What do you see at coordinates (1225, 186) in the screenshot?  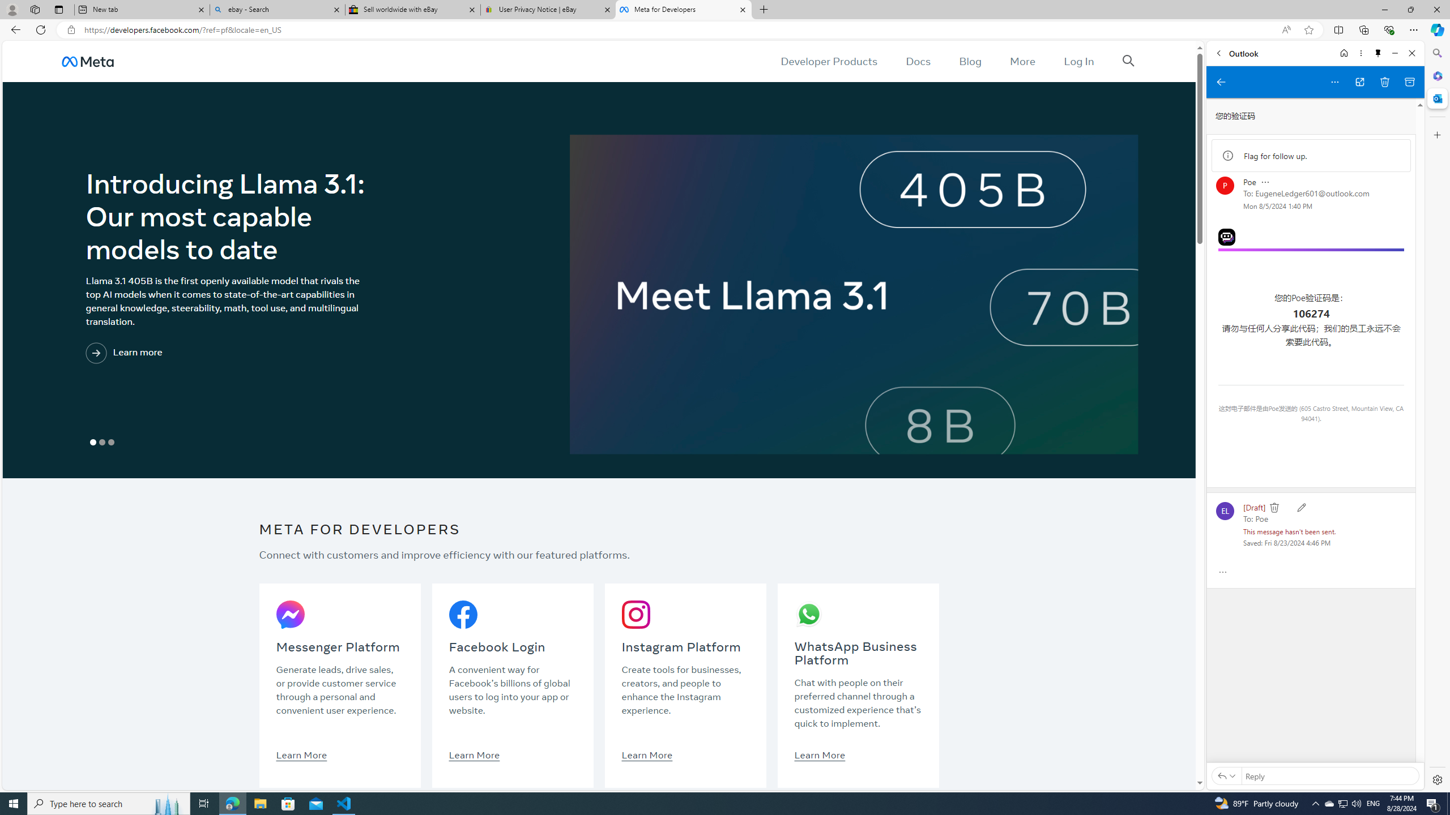 I see `Contact card for Poe` at bounding box center [1225, 186].